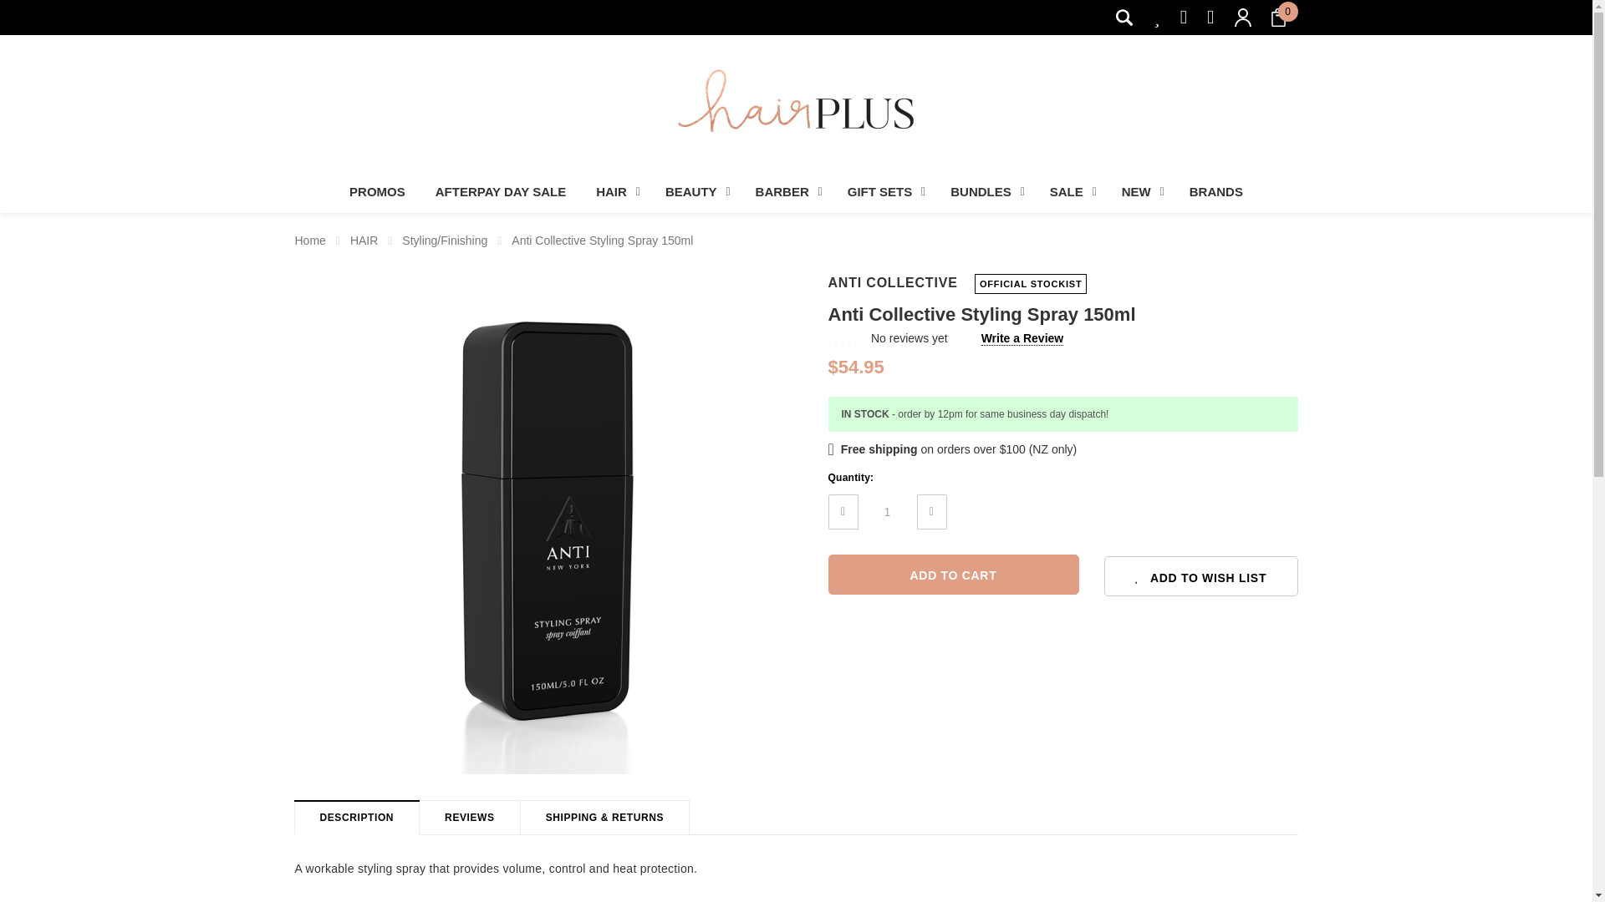  What do you see at coordinates (501, 192) in the screenshot?
I see `AFTERPAY DAY SALE` at bounding box center [501, 192].